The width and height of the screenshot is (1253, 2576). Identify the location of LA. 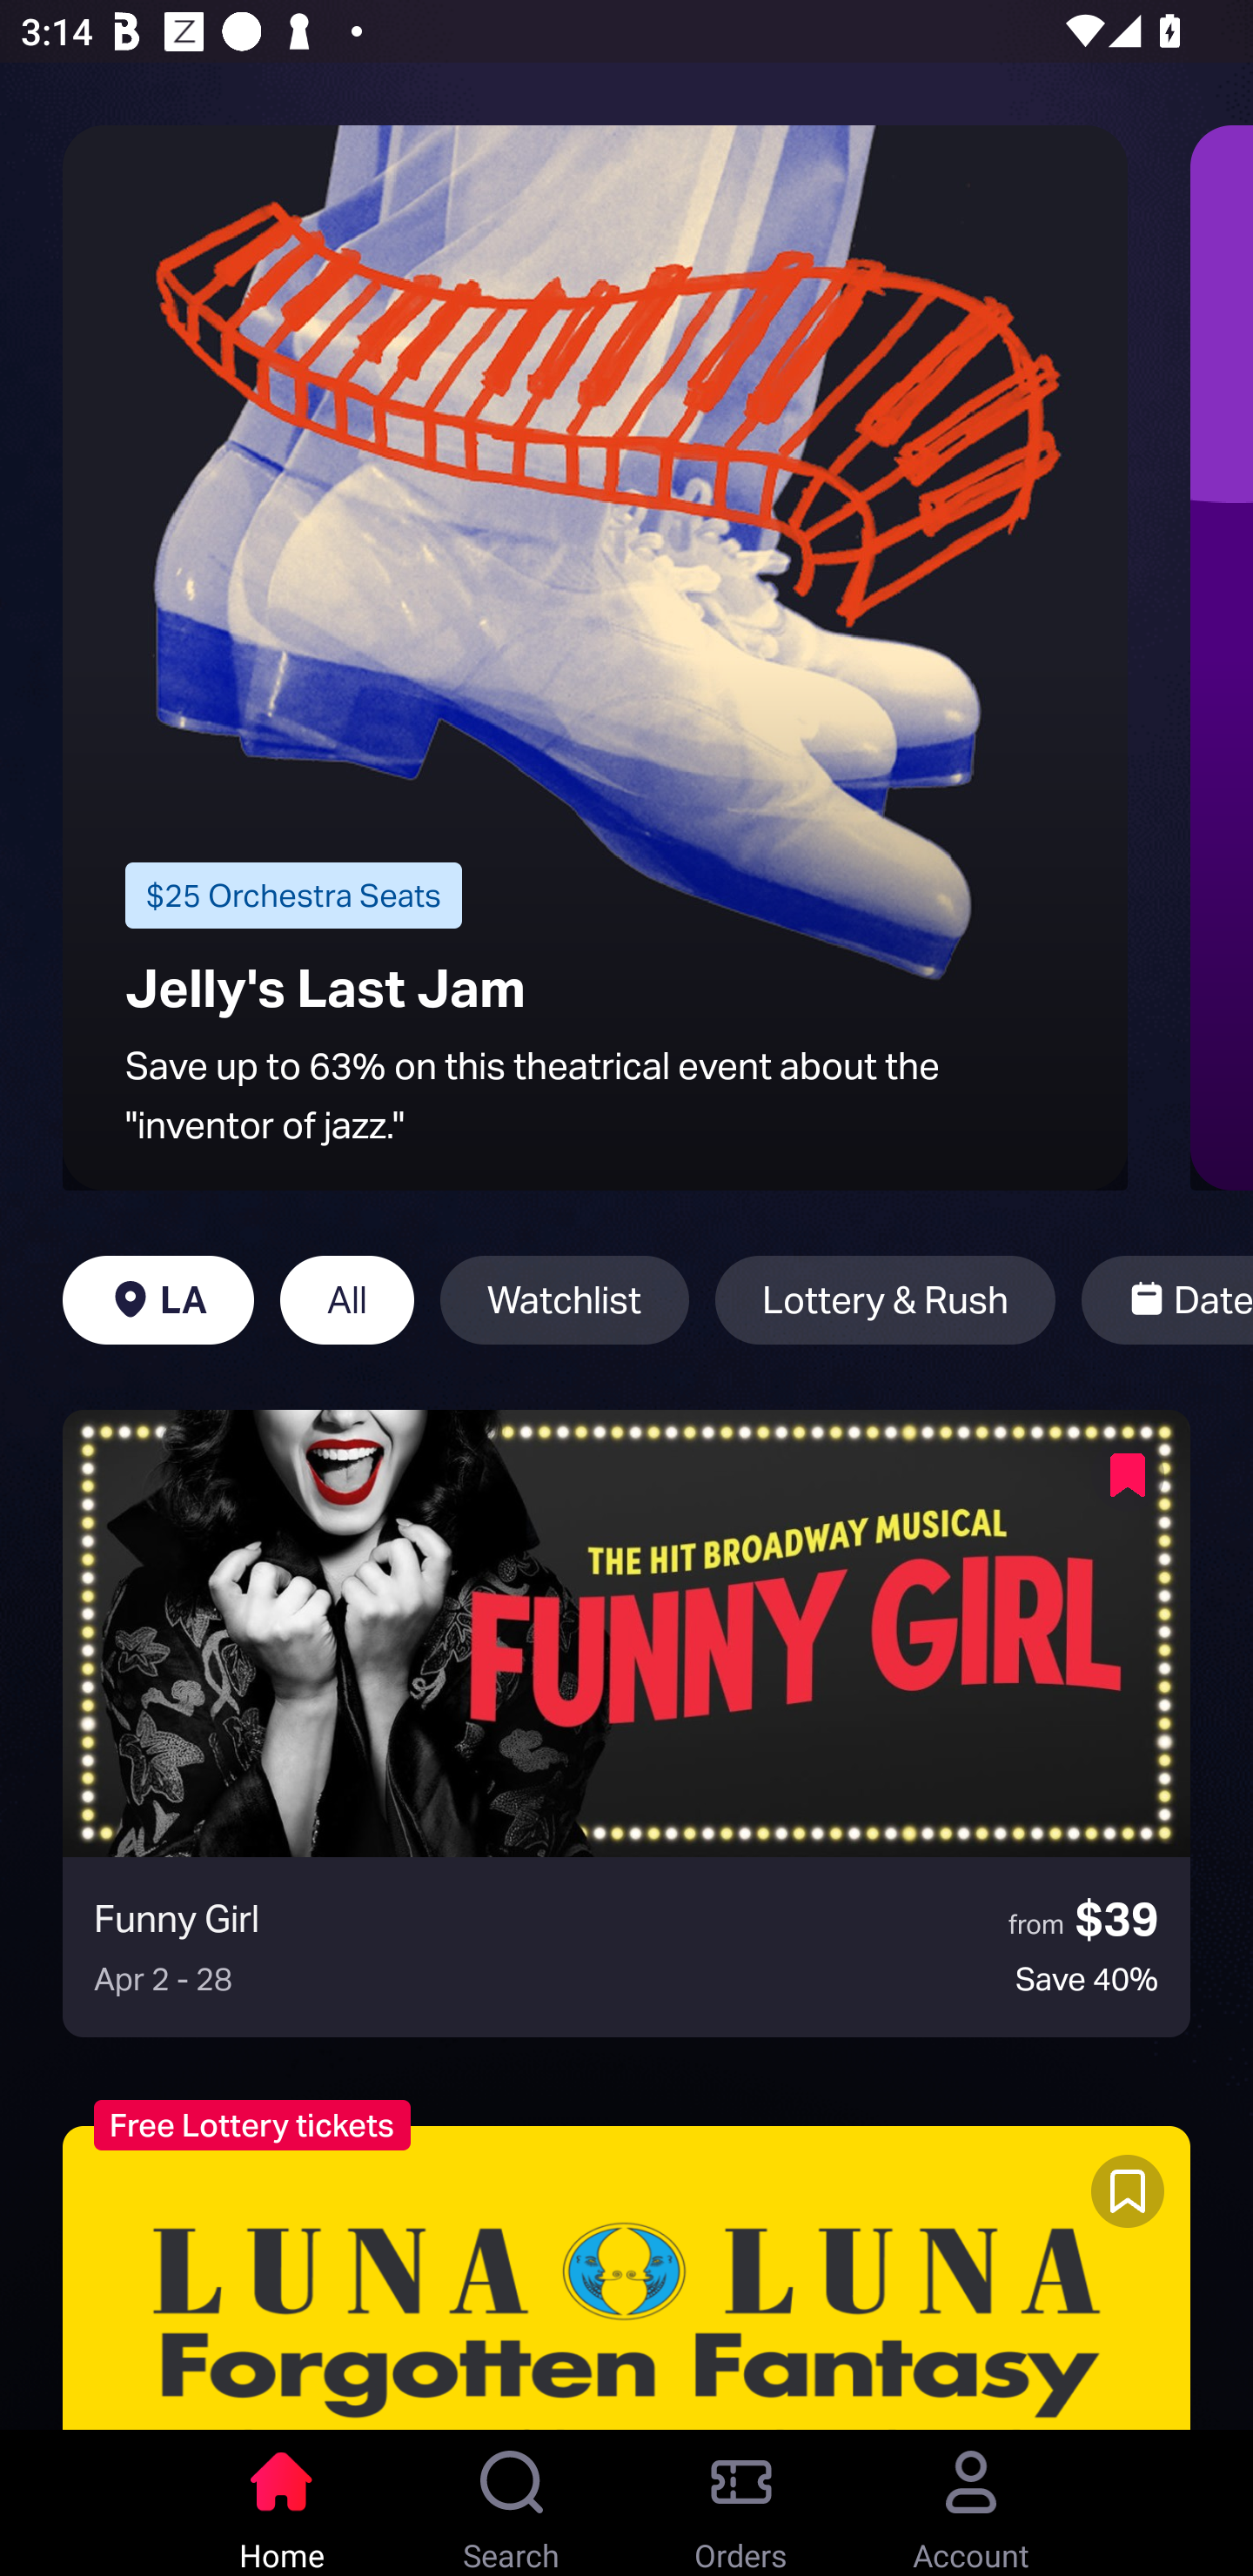
(158, 1300).